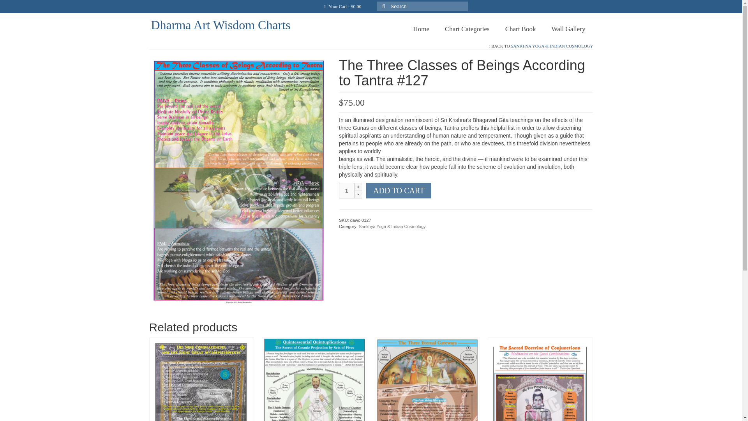 Image resolution: width=748 pixels, height=421 pixels. I want to click on Chart Book, so click(520, 29).